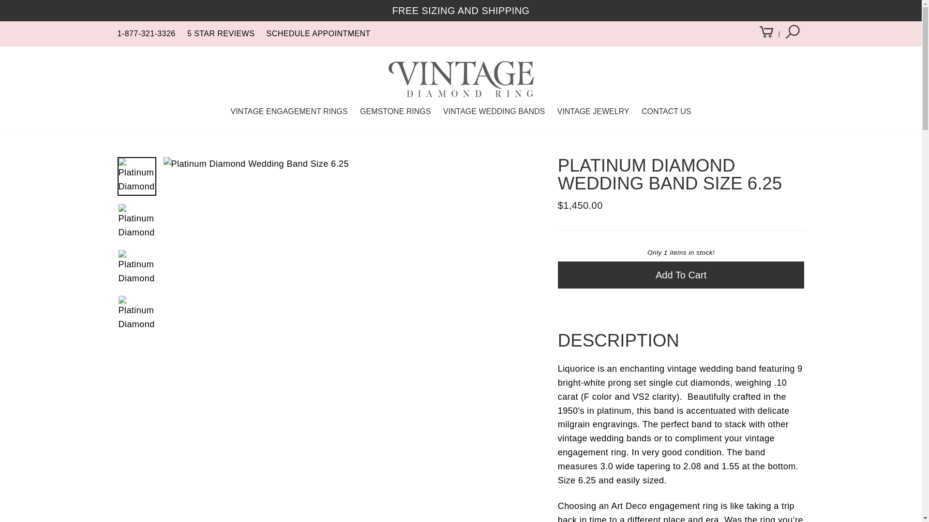 The height and width of the screenshot is (522, 929). Describe the element at coordinates (494, 111) in the screenshot. I see `VINTAGE WEDDING BANDS` at that location.